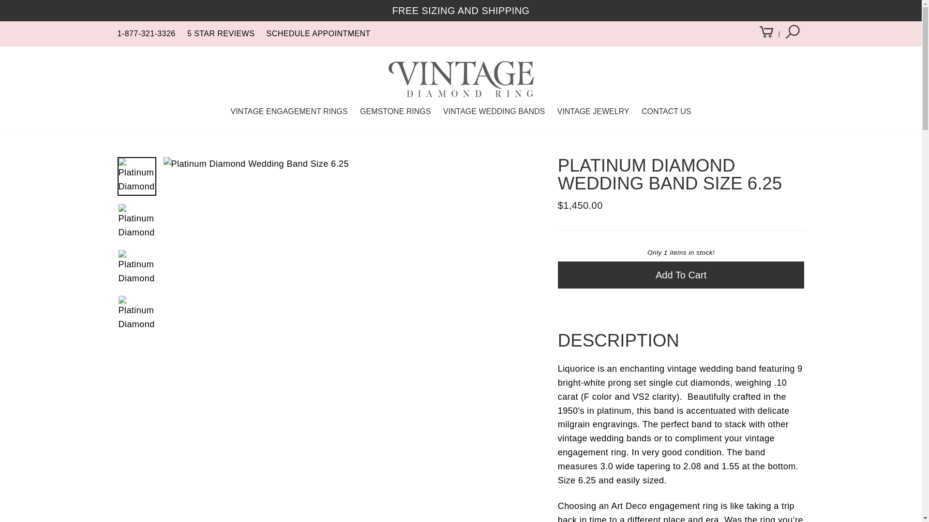 The height and width of the screenshot is (522, 929). Describe the element at coordinates (494, 111) in the screenshot. I see `VINTAGE WEDDING BANDS` at that location.